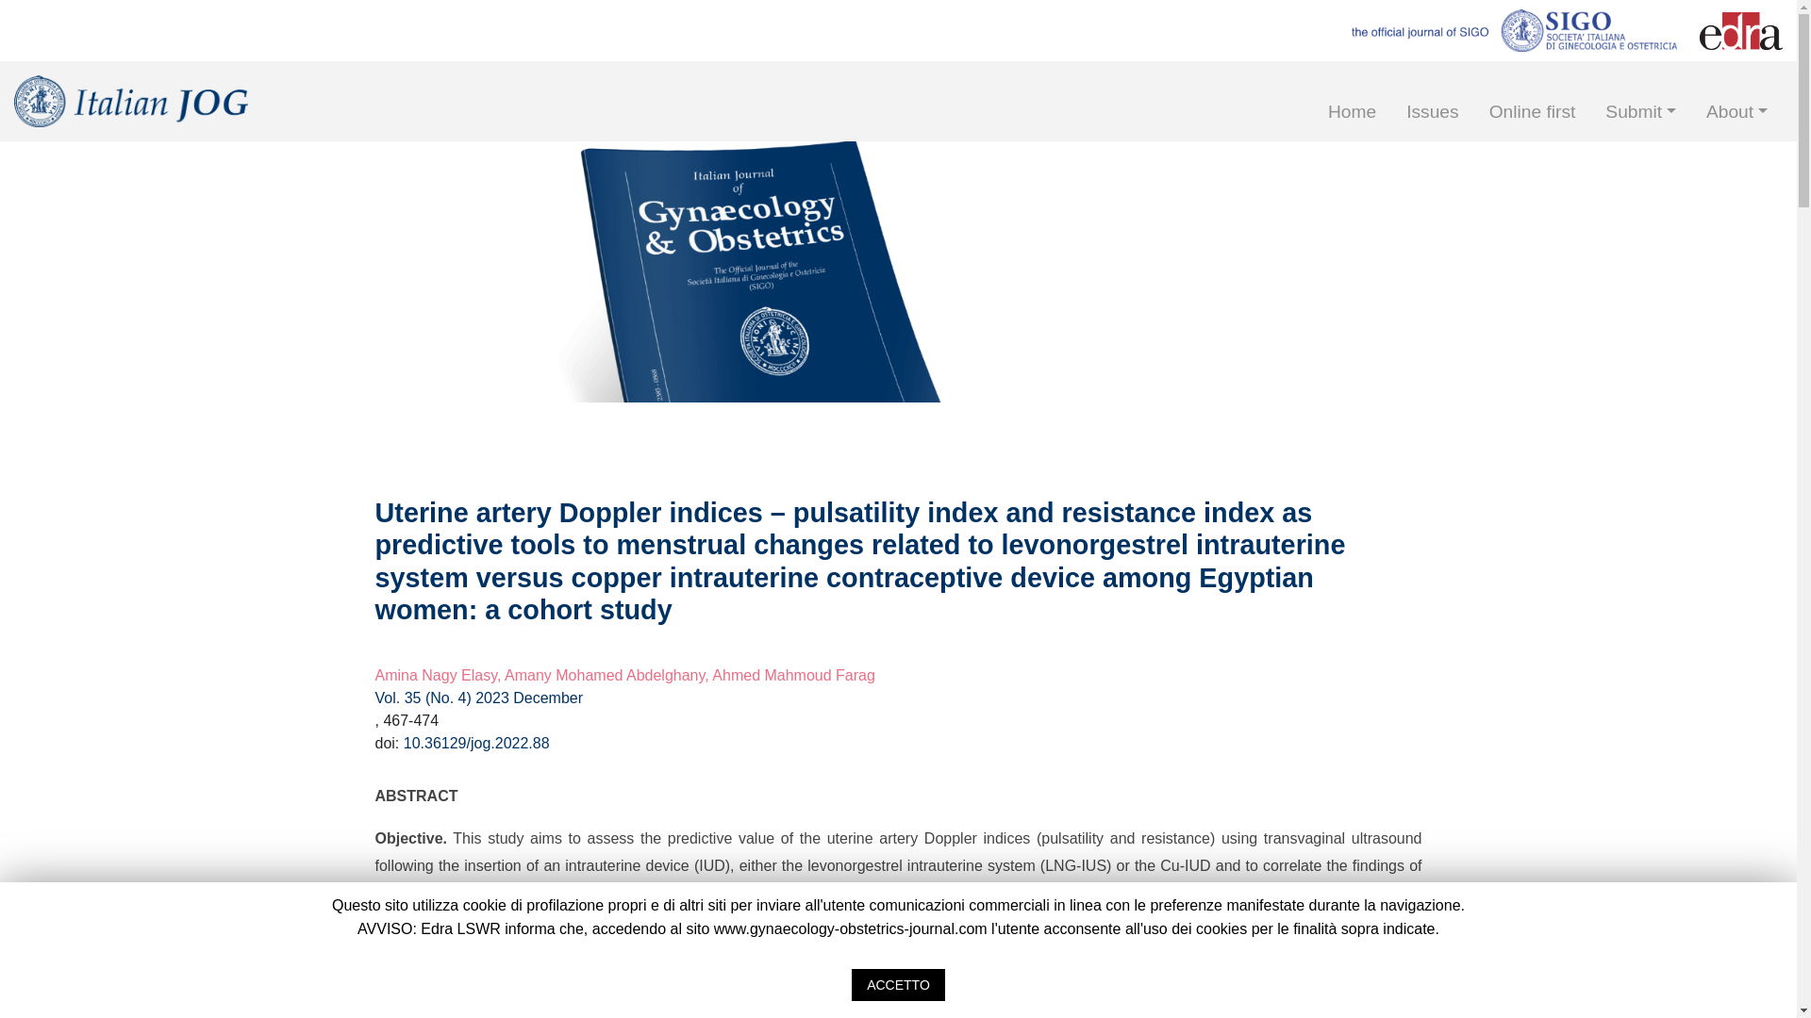 The image size is (1811, 1018). Describe the element at coordinates (1432, 111) in the screenshot. I see `Issues` at that location.